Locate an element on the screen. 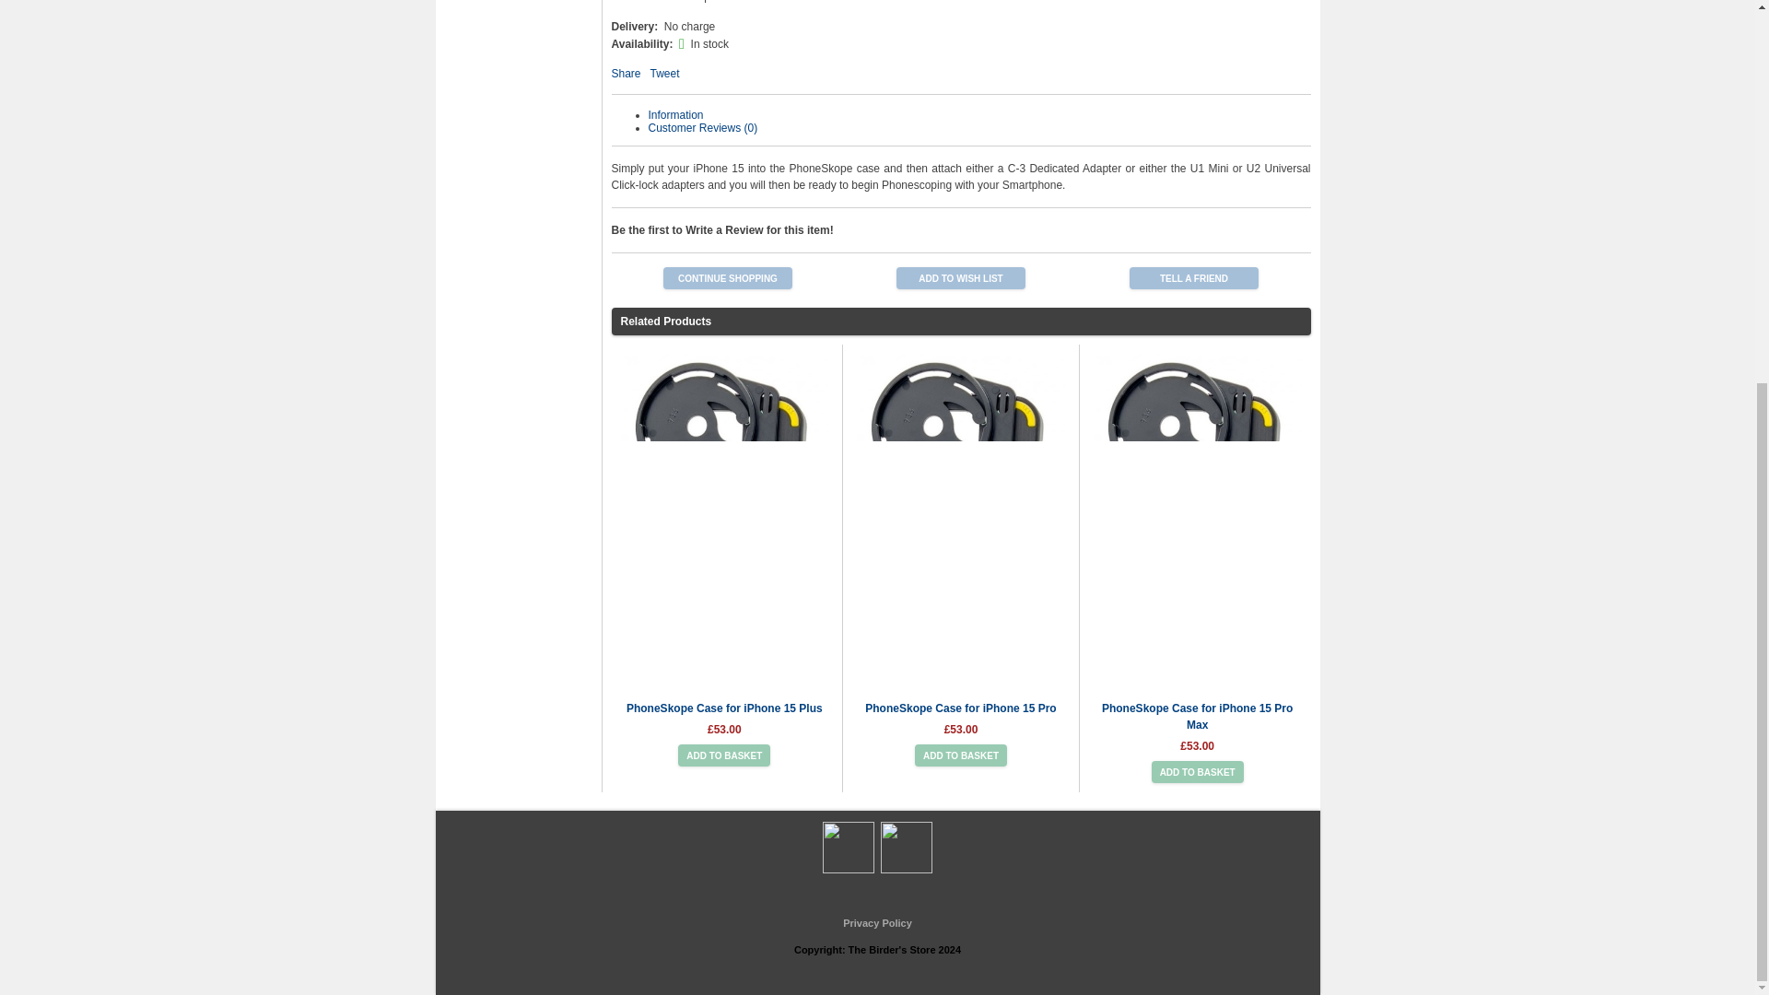 The image size is (1769, 995). ADD TO WISH LIST is located at coordinates (961, 278).